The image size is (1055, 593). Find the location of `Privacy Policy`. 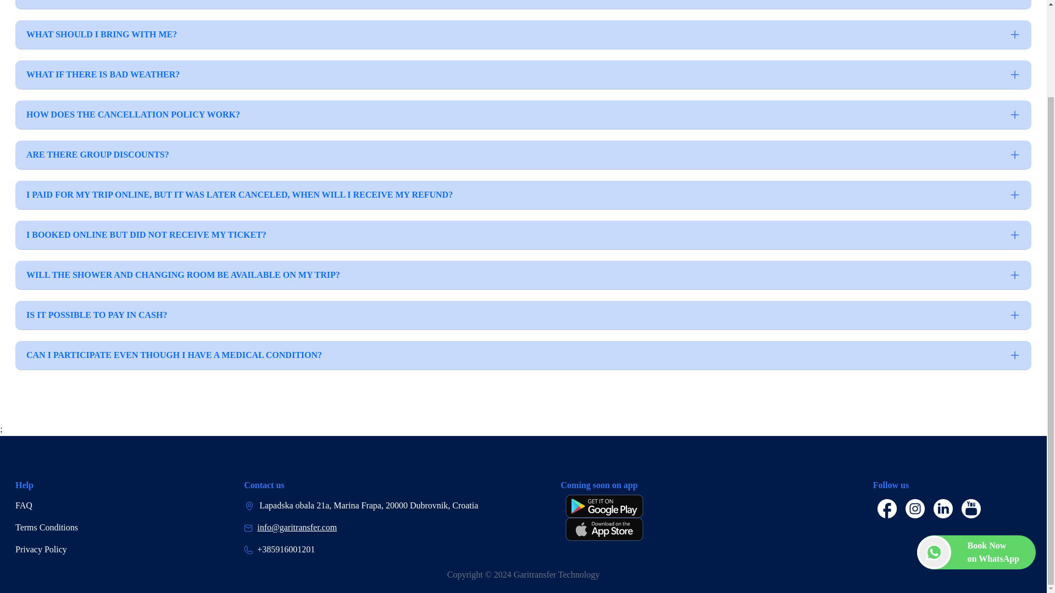

Privacy Policy is located at coordinates (95, 549).